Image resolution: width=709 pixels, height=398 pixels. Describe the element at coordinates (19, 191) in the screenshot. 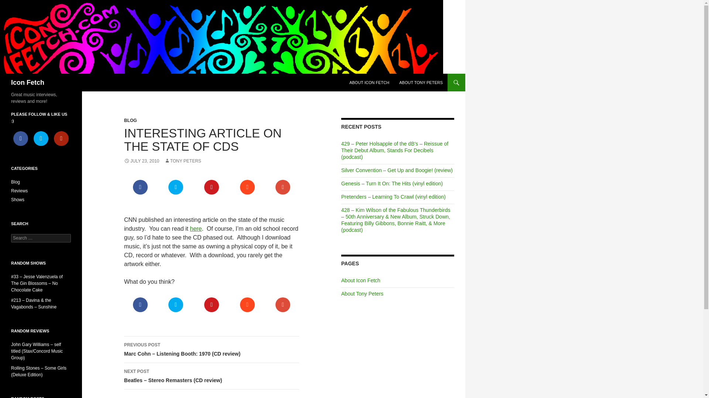

I see `Reviews` at that location.